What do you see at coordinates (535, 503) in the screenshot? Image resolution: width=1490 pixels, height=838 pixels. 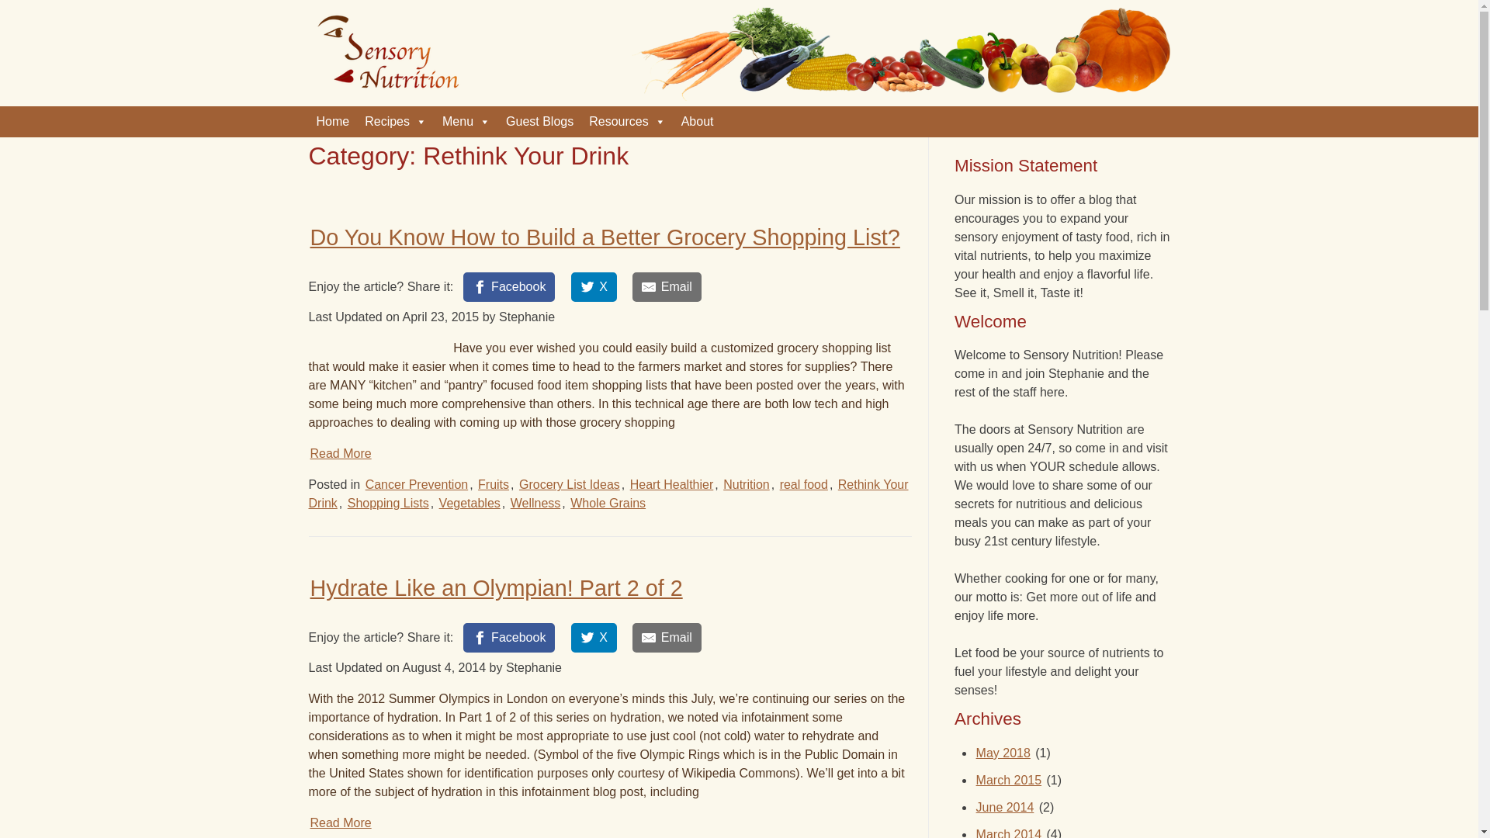 I see `Wellness` at bounding box center [535, 503].